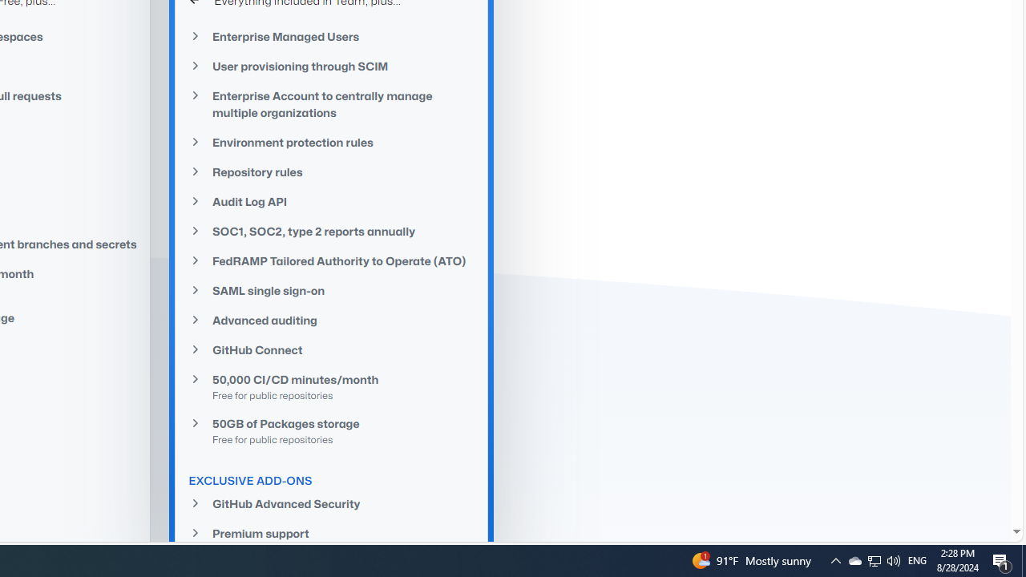 Image resolution: width=1026 pixels, height=577 pixels. I want to click on 50GB of Packages storage Free for public repositories, so click(332, 430).